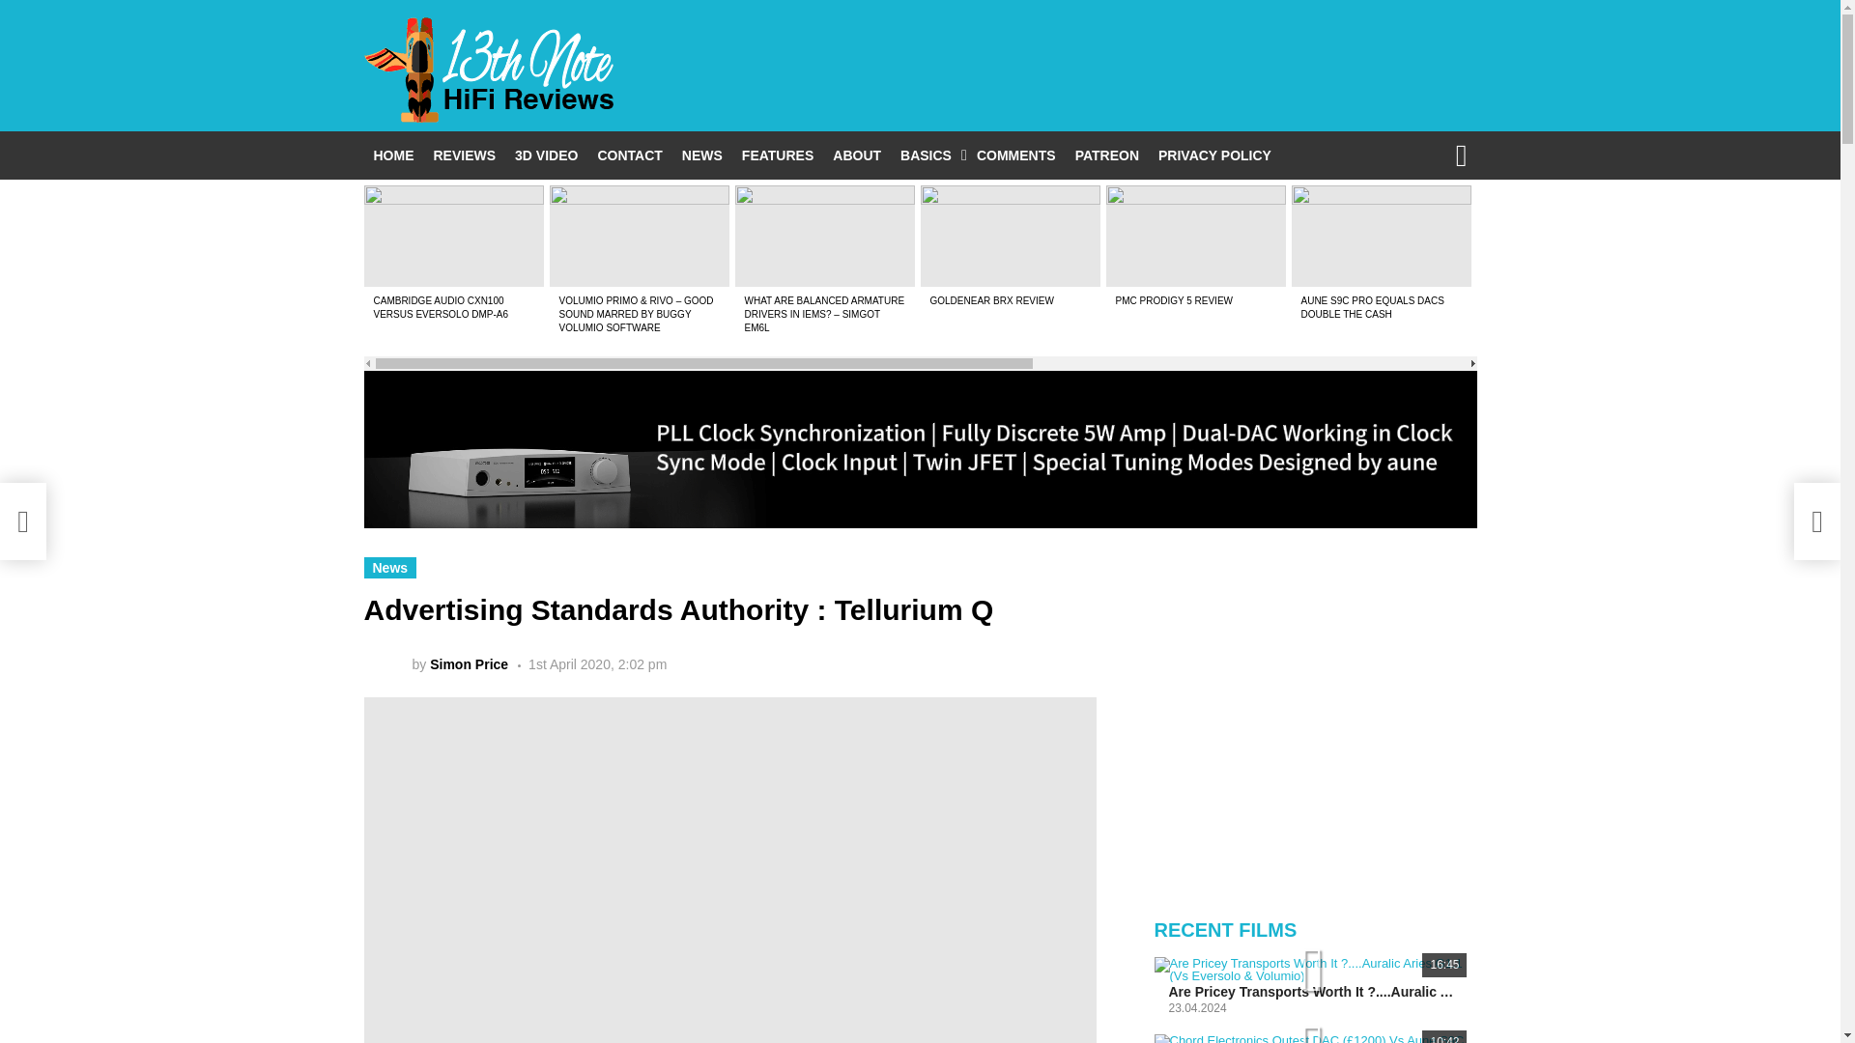 The height and width of the screenshot is (1043, 1855). I want to click on GoldenEar BRX Review, so click(1010, 236).